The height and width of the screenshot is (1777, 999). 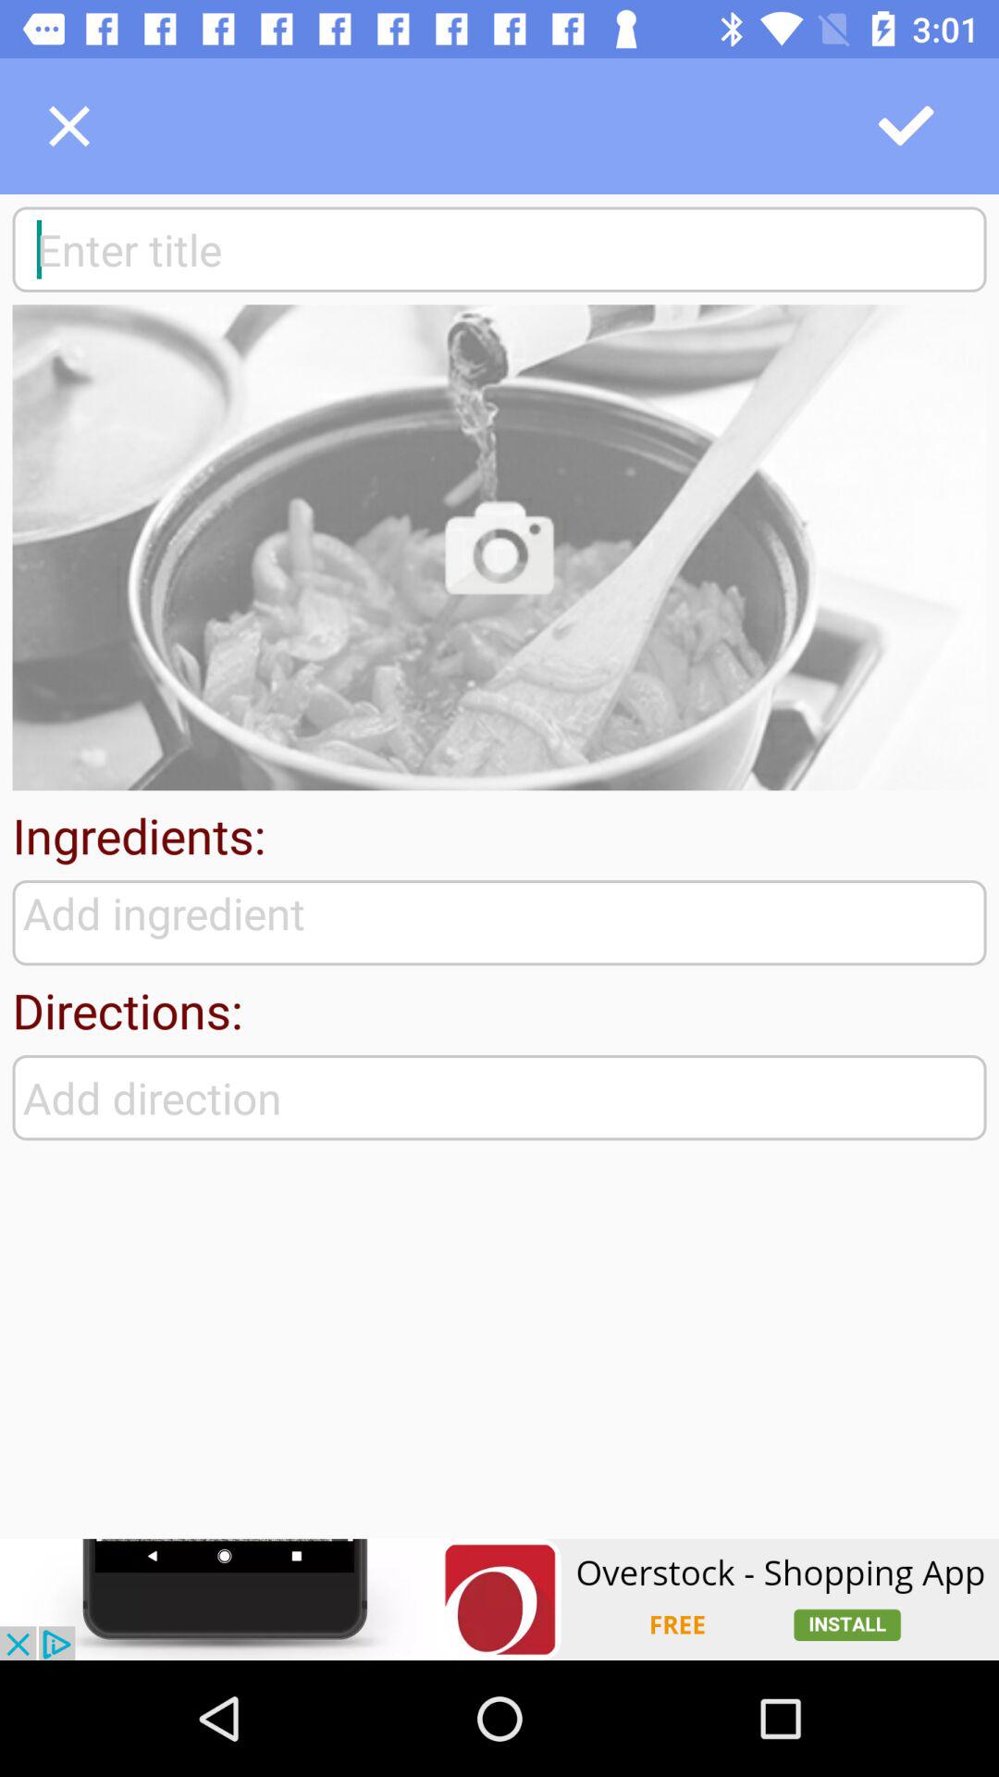 I want to click on enter the name option, so click(x=499, y=249).